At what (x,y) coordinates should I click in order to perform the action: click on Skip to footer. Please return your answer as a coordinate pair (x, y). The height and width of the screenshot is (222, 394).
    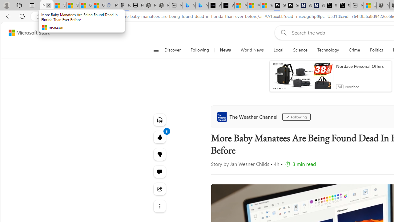
    Looking at the image, I should click on (25, 33).